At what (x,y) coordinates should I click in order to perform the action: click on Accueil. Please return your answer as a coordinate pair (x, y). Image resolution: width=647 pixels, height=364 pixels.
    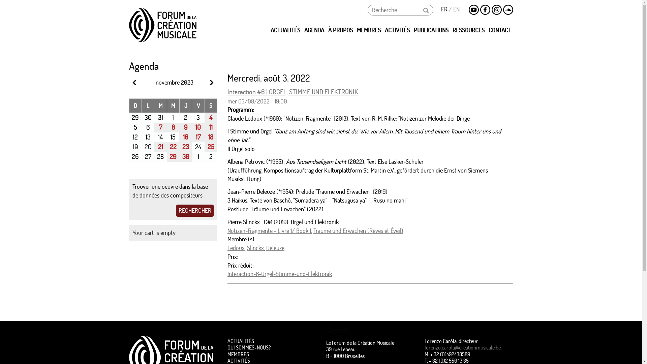
    Looking at the image, I should click on (162, 25).